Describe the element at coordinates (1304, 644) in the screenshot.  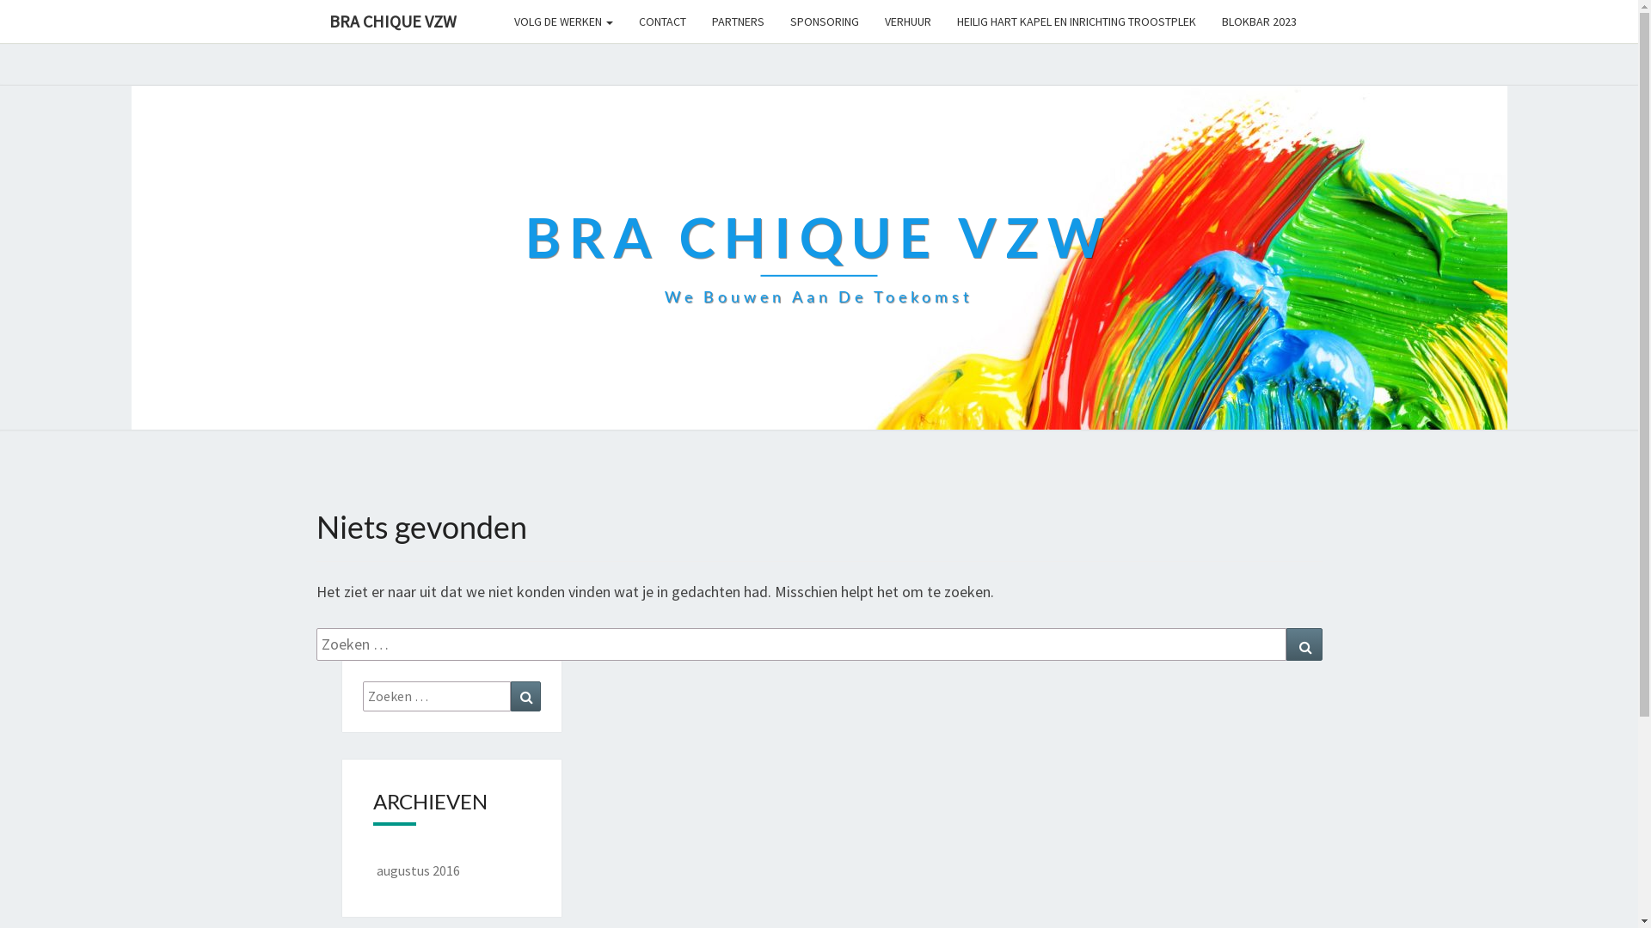
I see `Zoeken` at that location.